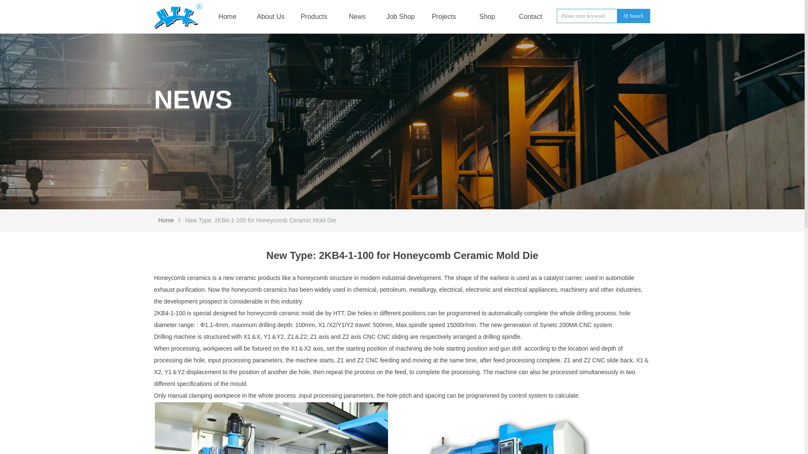 The width and height of the screenshot is (808, 454). Describe the element at coordinates (487, 17) in the screenshot. I see `Shop` at that location.